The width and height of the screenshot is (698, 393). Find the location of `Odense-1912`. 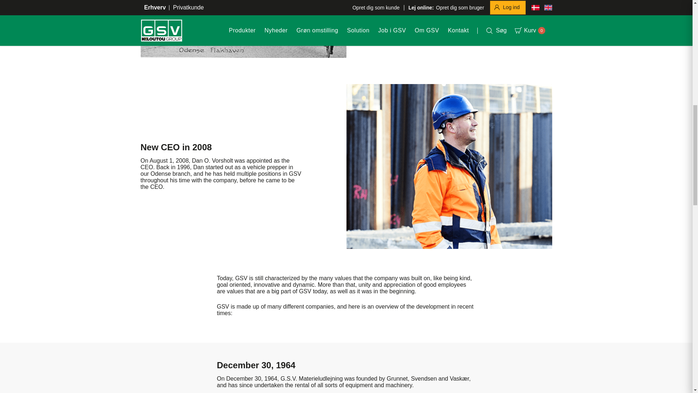

Odense-1912 is located at coordinates (243, 29).